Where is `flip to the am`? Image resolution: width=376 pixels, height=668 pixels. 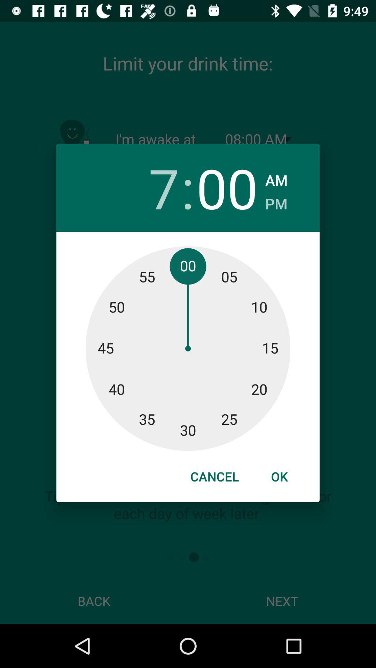 flip to the am is located at coordinates (276, 178).